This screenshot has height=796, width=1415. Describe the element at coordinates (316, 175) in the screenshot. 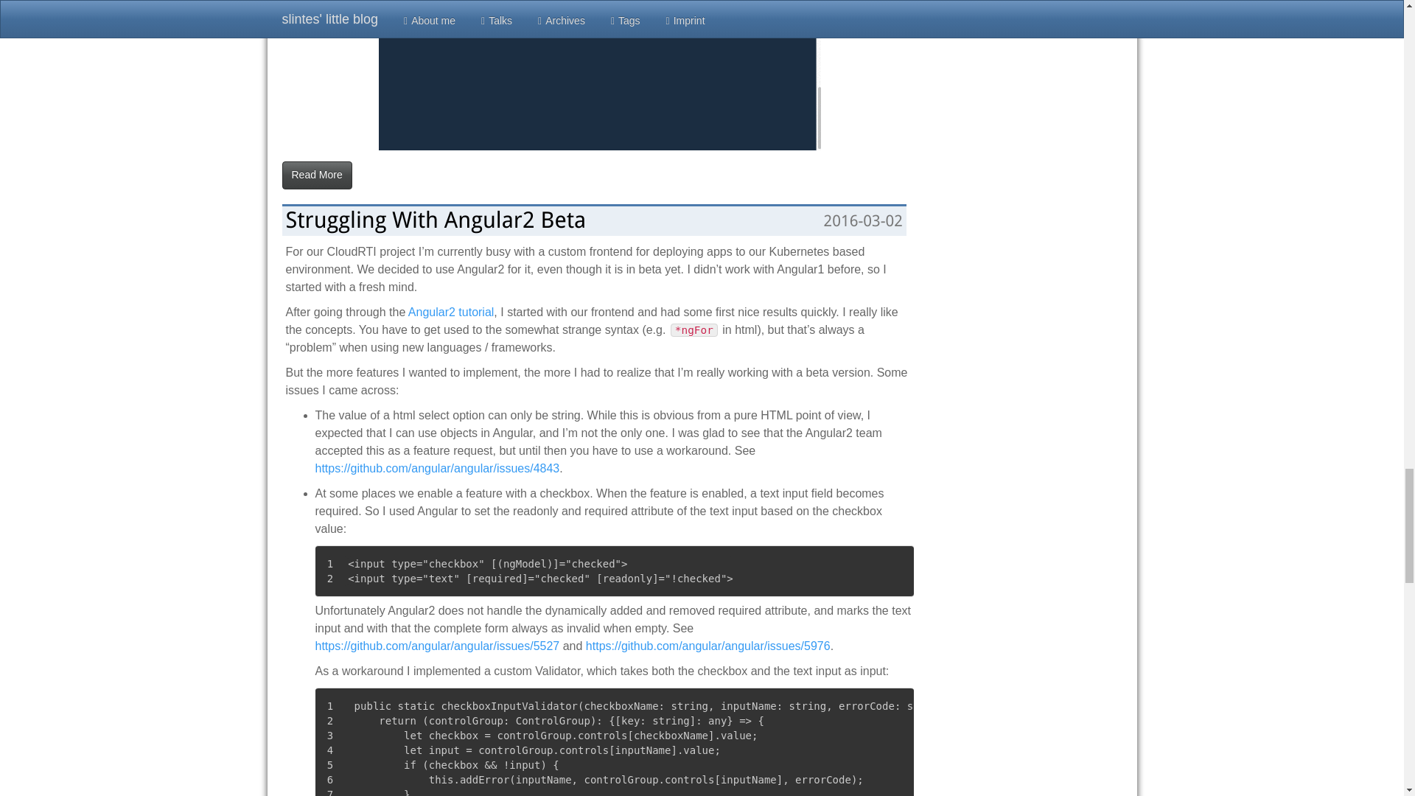

I see `Read More` at that location.